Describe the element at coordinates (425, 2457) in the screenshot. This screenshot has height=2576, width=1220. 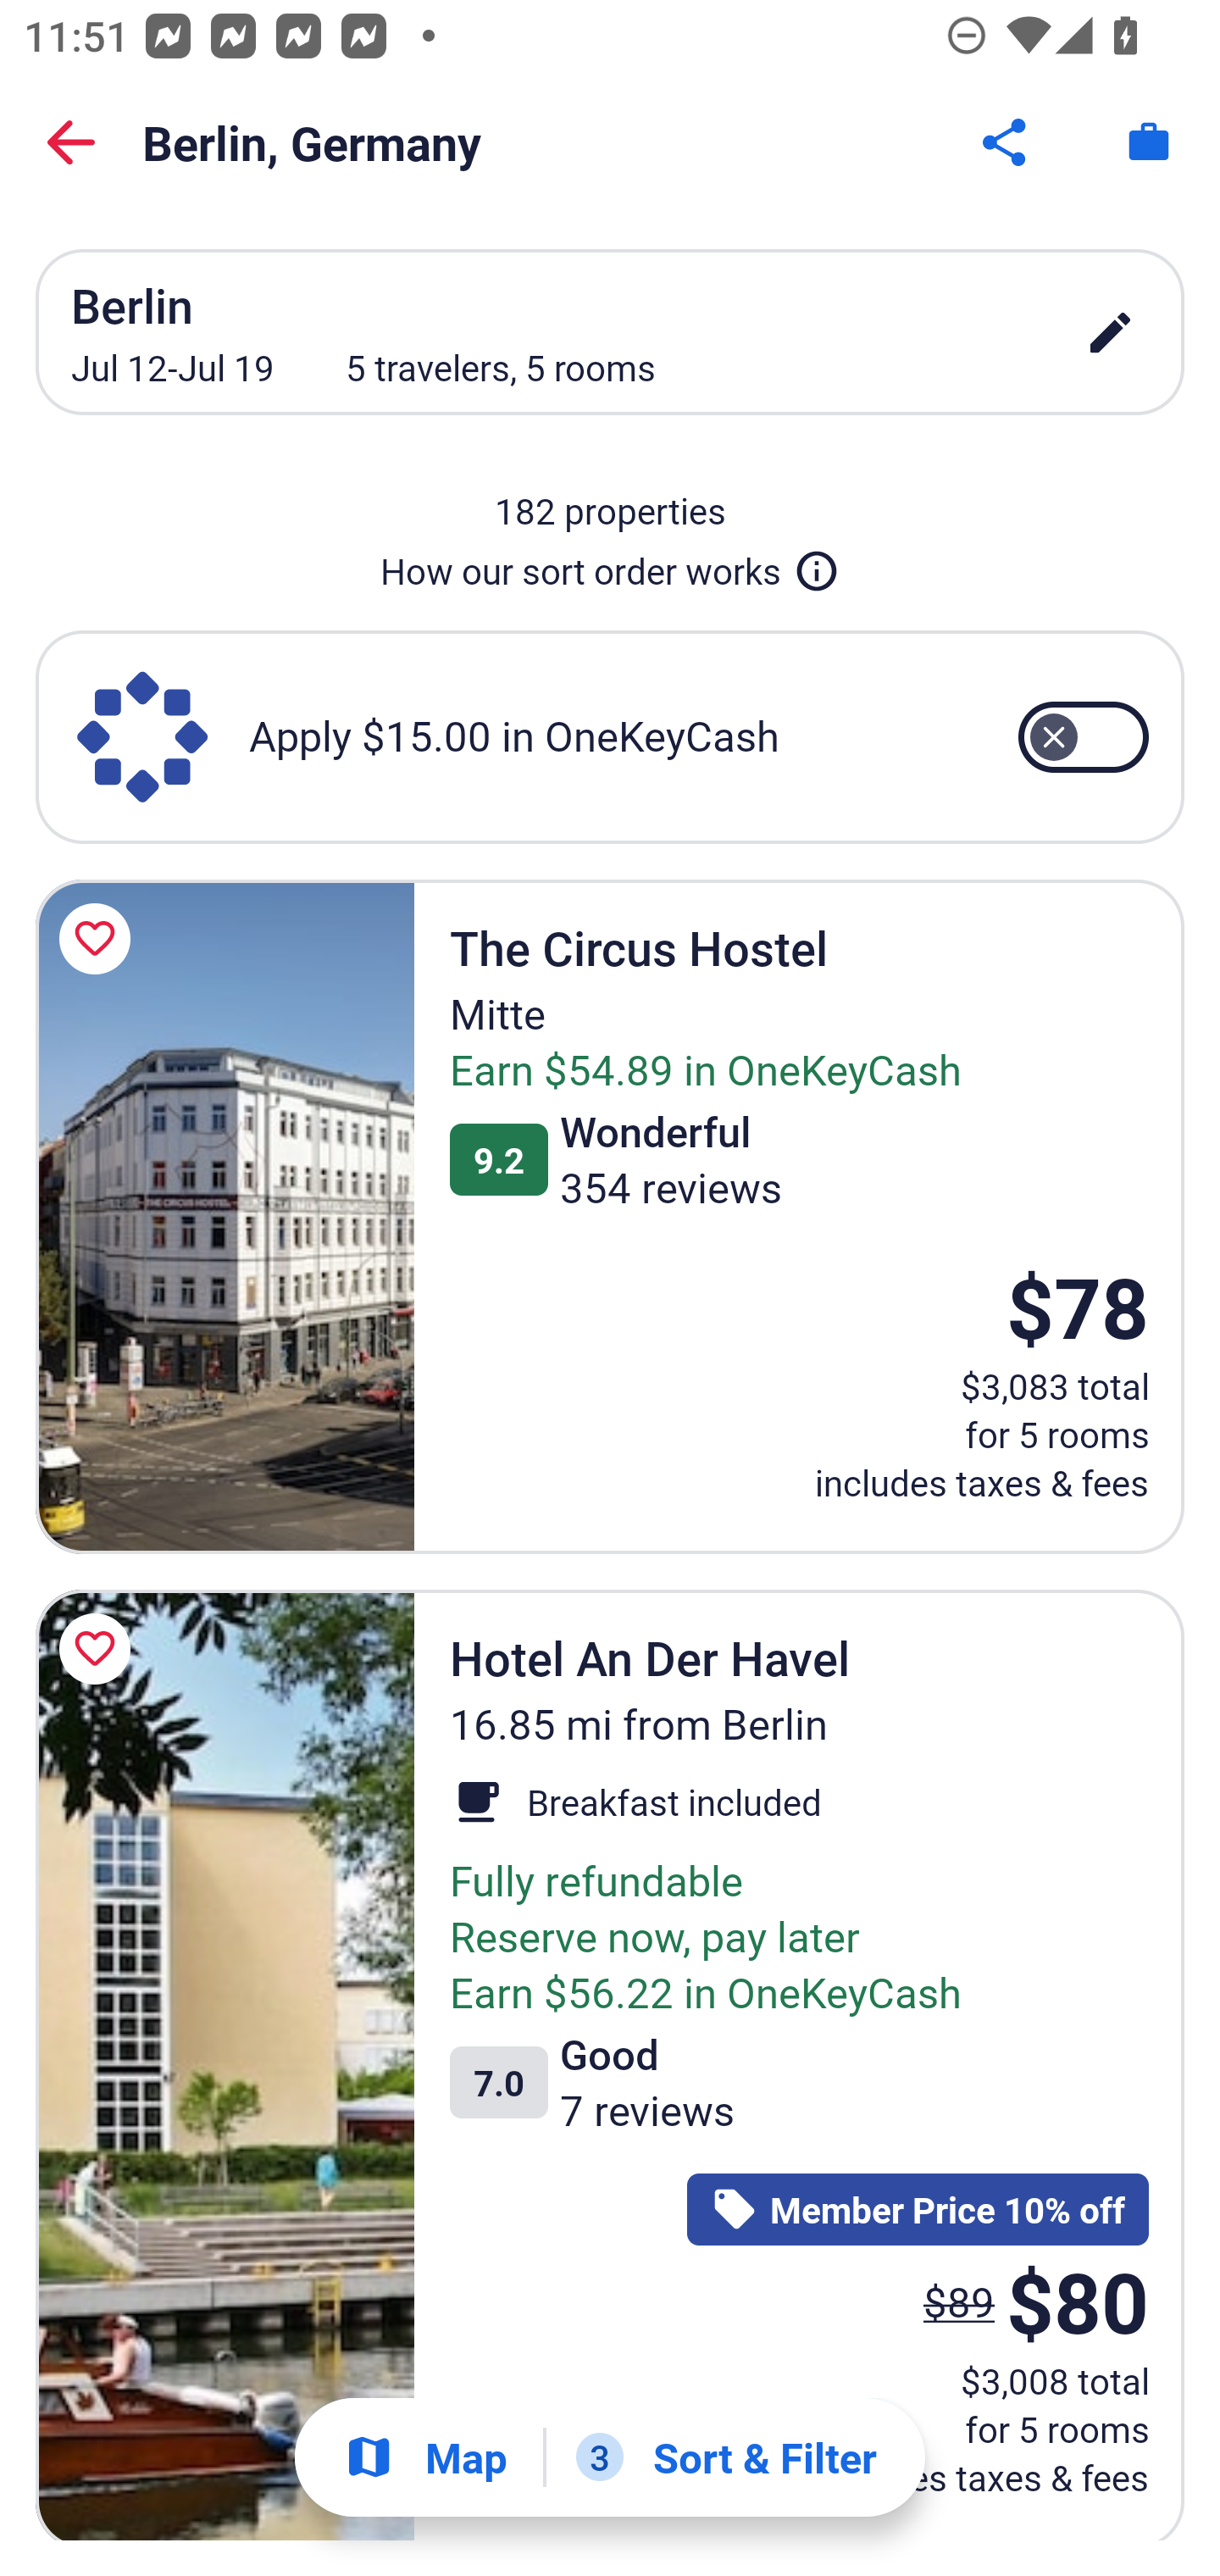
I see `Show map Map Show map Button` at that location.